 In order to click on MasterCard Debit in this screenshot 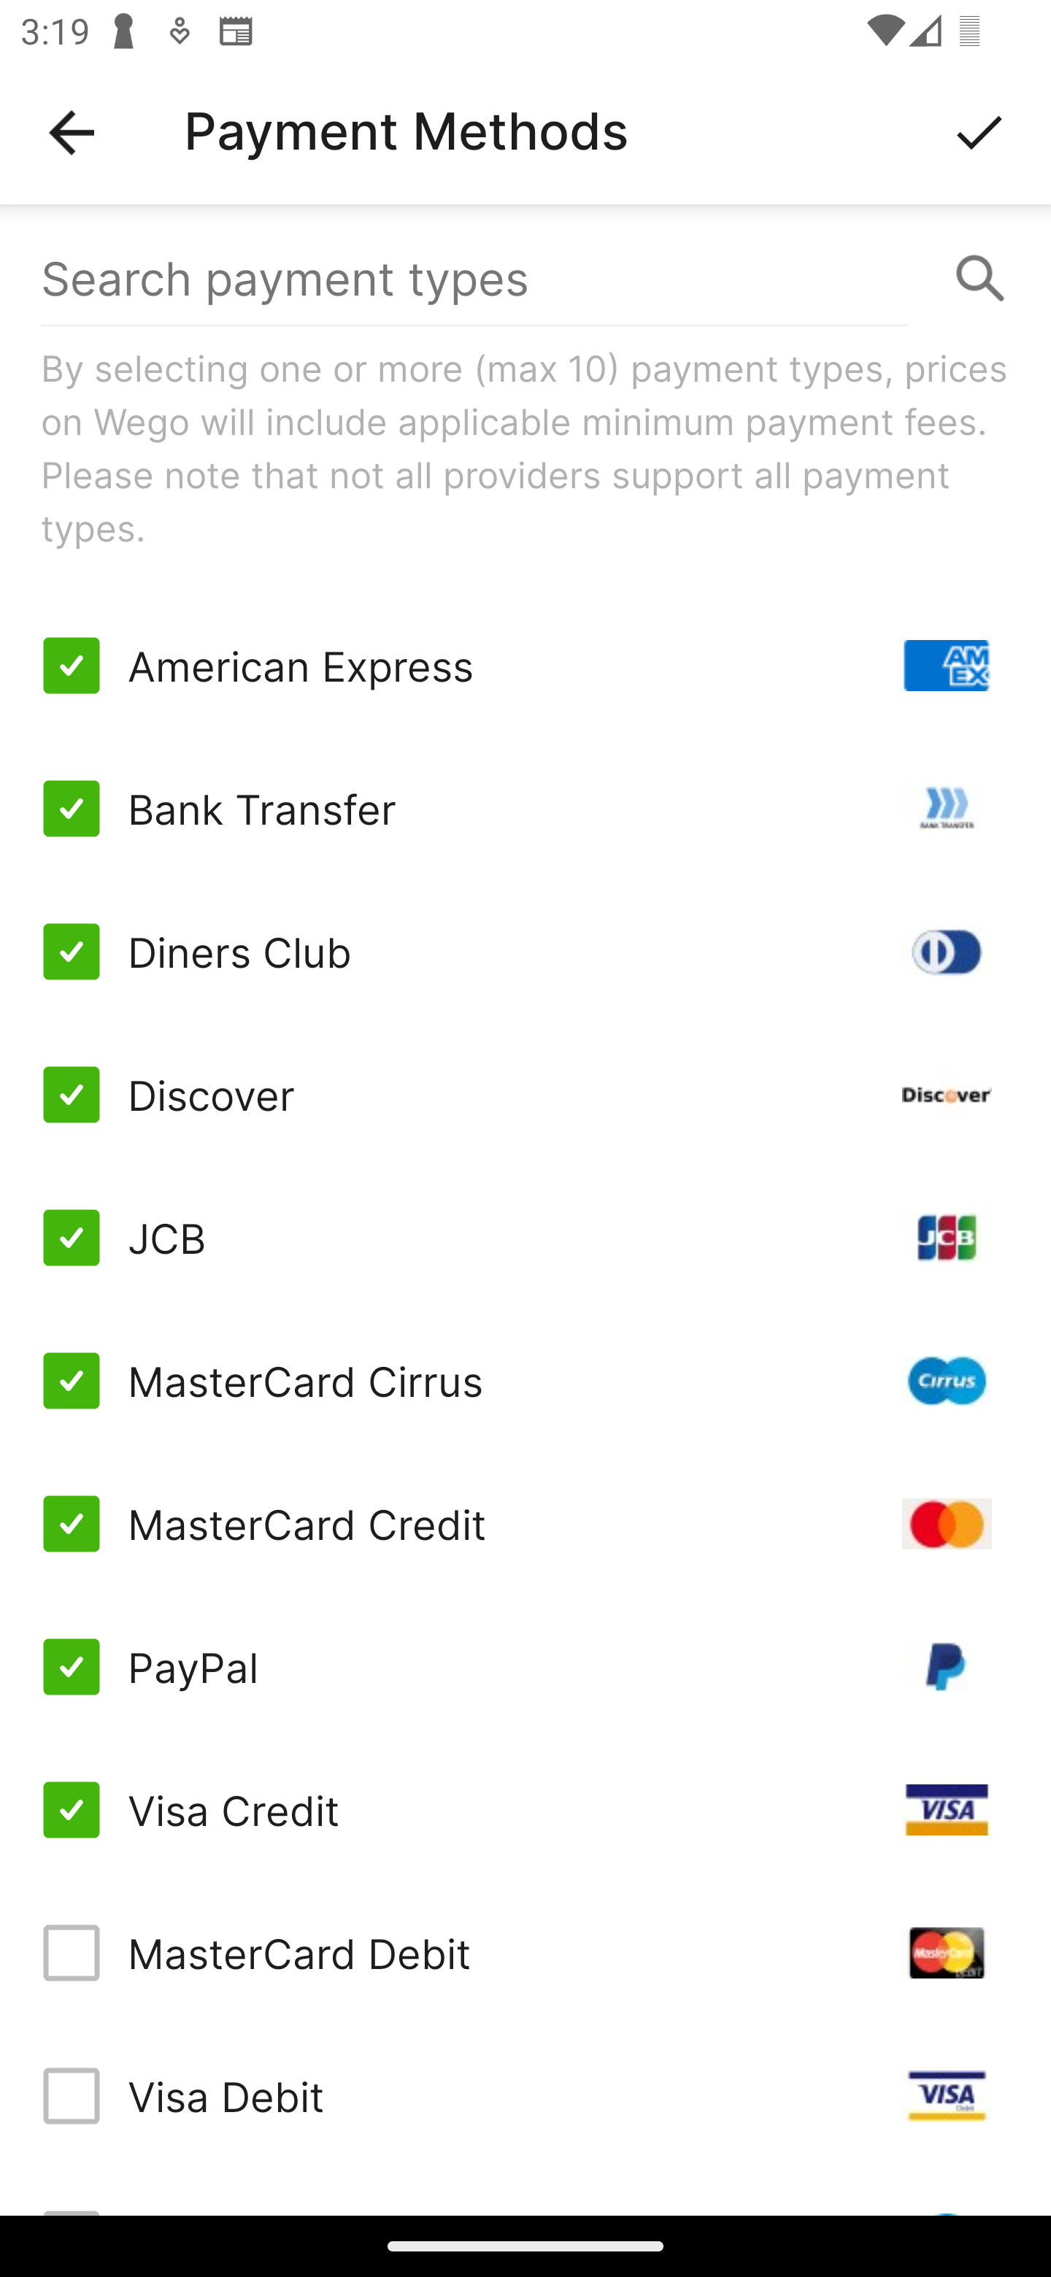, I will do `click(525, 1952)`.